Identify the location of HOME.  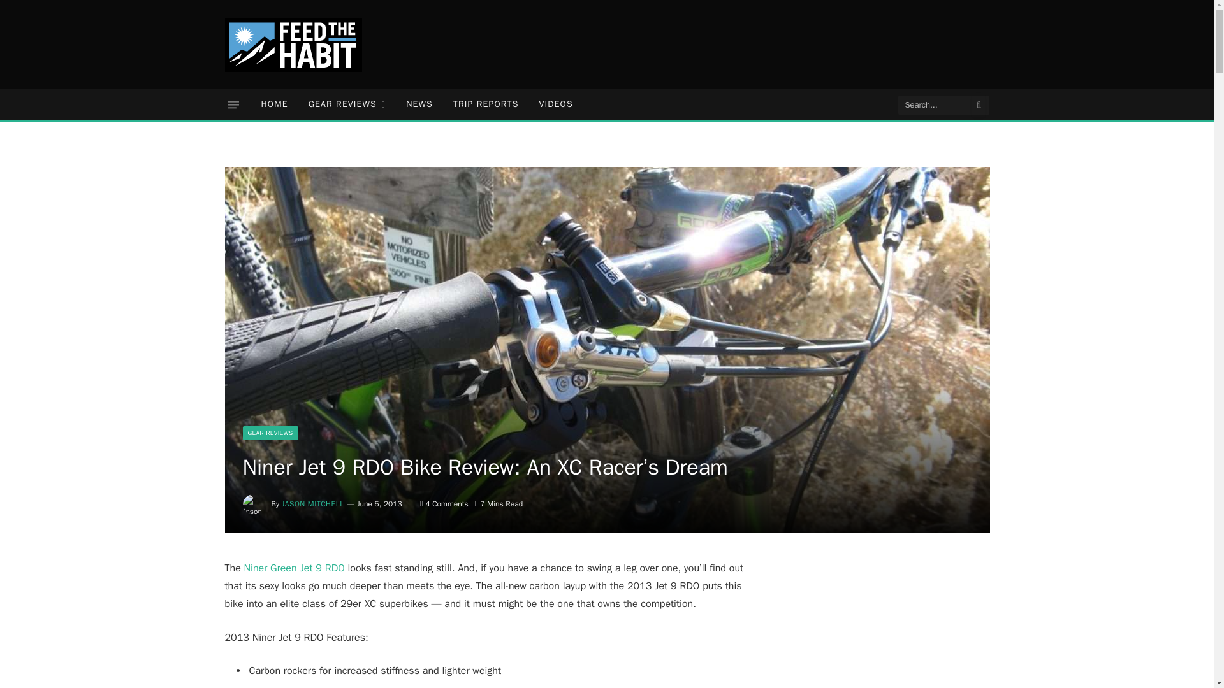
(274, 104).